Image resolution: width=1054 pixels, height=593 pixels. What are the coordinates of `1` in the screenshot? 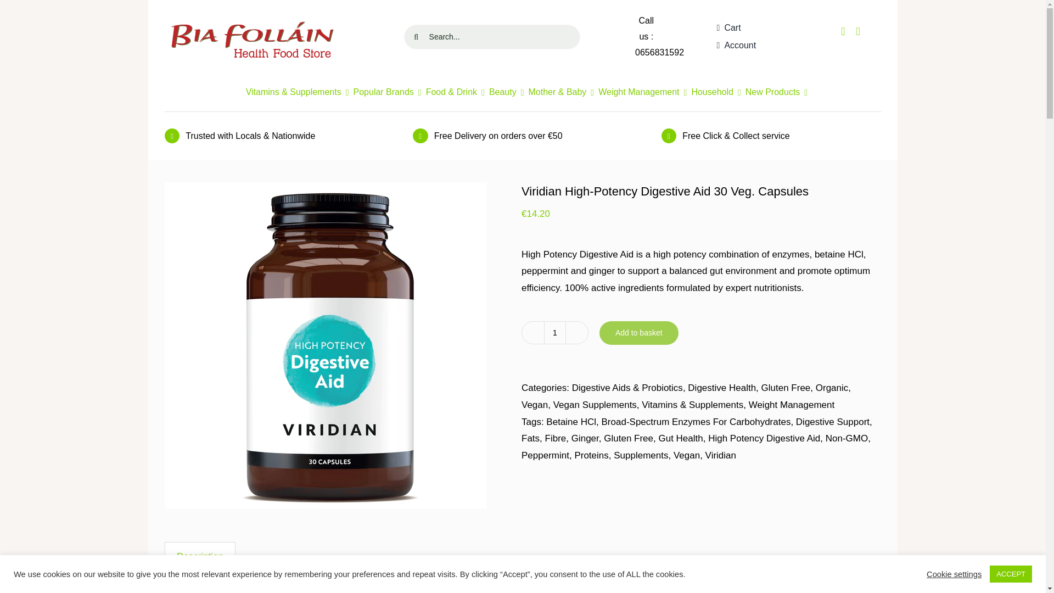 It's located at (735, 45).